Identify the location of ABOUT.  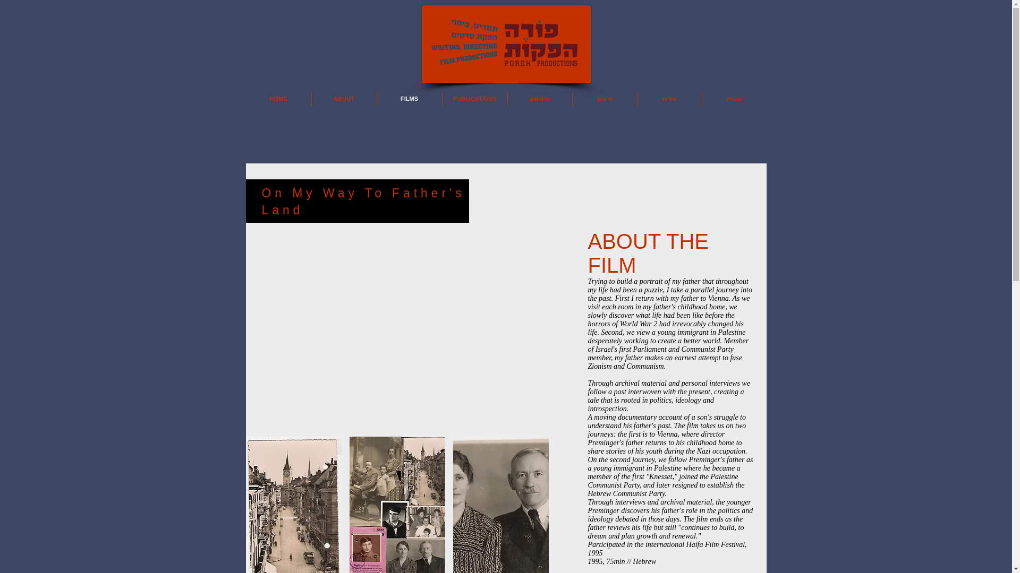
(343, 98).